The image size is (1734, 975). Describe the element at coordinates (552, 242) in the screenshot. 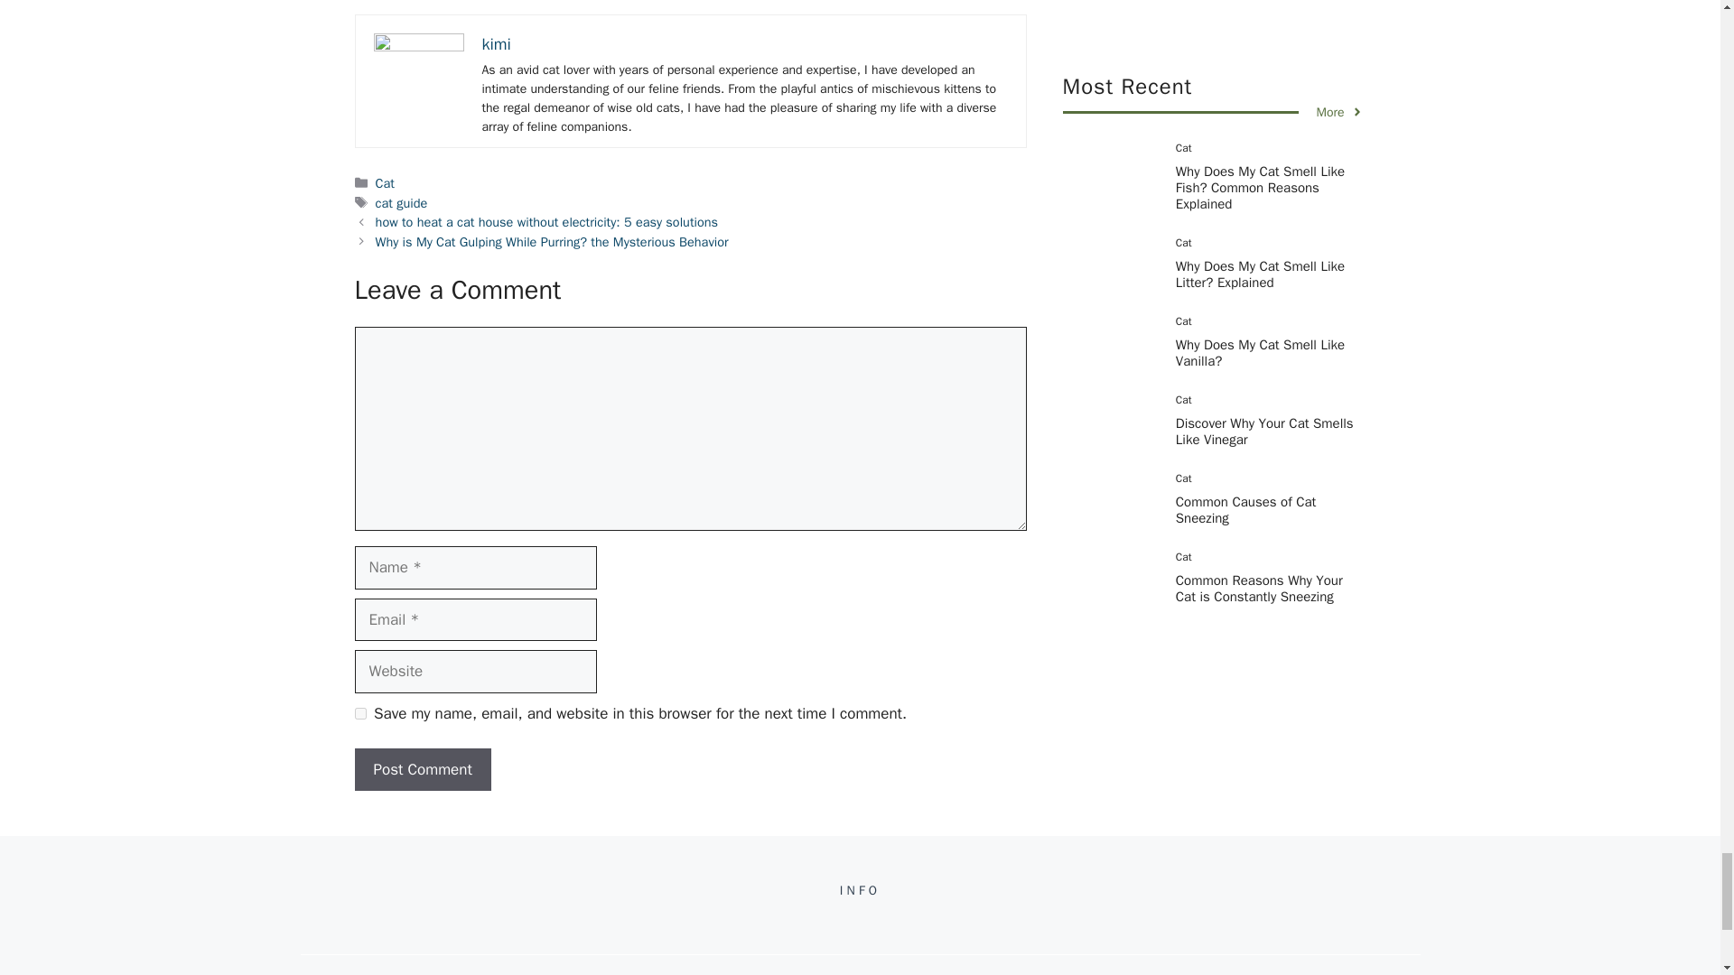

I see `Why is My Cat Gulping While Purring? the Mysterious Behavior` at that location.